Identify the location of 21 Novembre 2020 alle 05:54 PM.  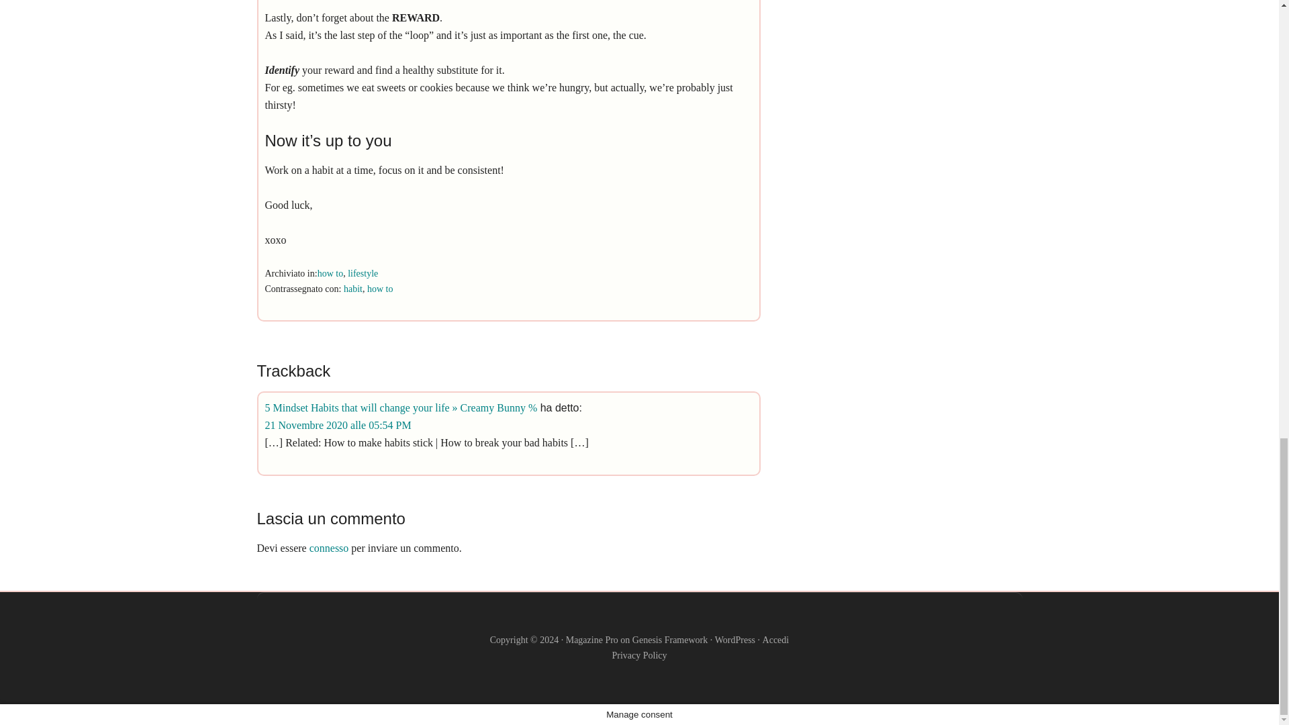
(337, 425).